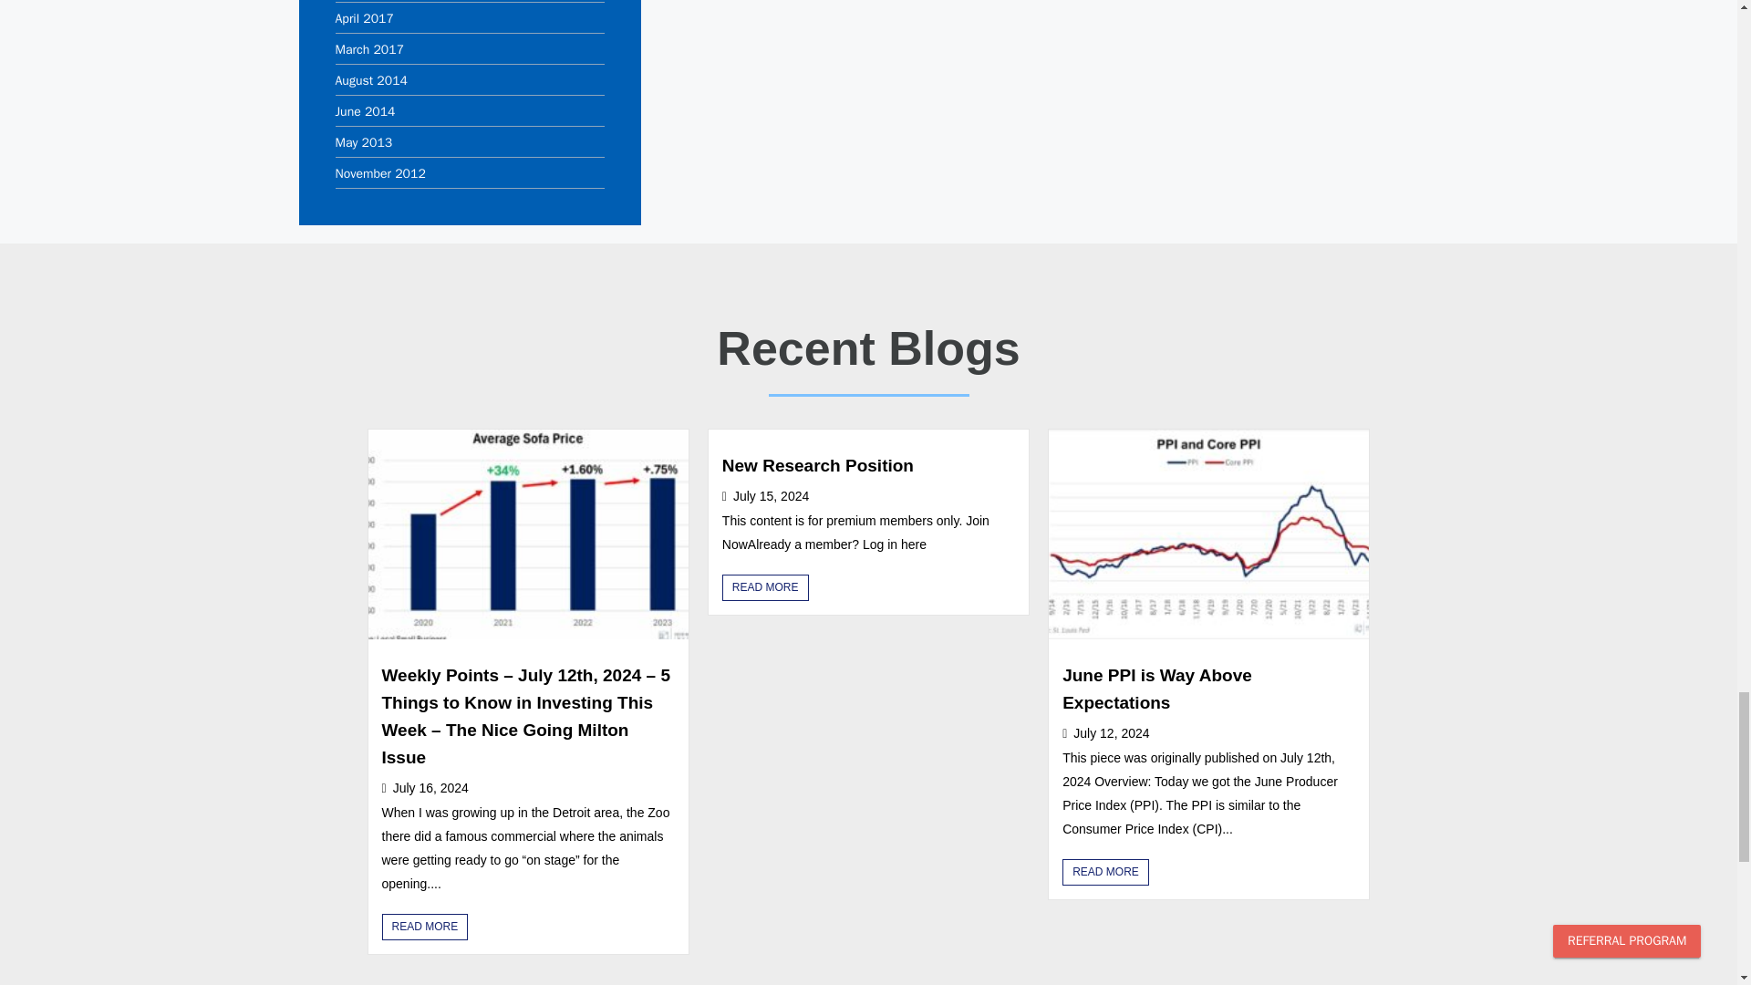 The image size is (1751, 985). What do you see at coordinates (817, 465) in the screenshot?
I see `New Research Position` at bounding box center [817, 465].